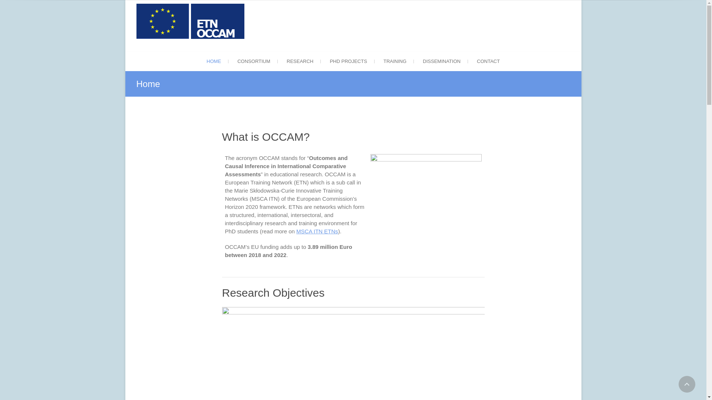 This screenshot has width=712, height=400. What do you see at coordinates (317, 231) in the screenshot?
I see `MSCA ITN ETNs` at bounding box center [317, 231].